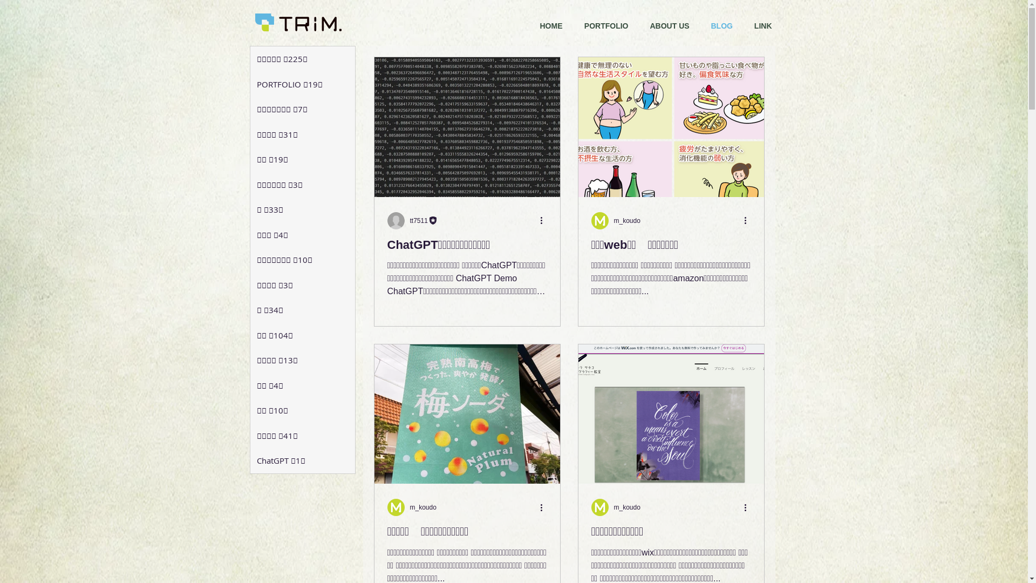  What do you see at coordinates (606, 26) in the screenshot?
I see `PORTFOLIO` at bounding box center [606, 26].